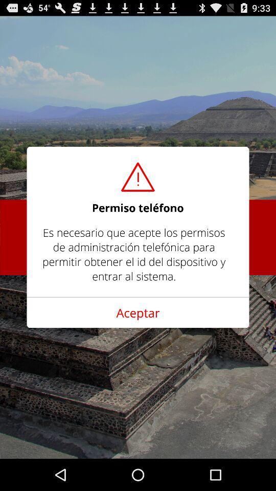 This screenshot has height=491, width=276. I want to click on swipe to aceptar icon, so click(138, 313).